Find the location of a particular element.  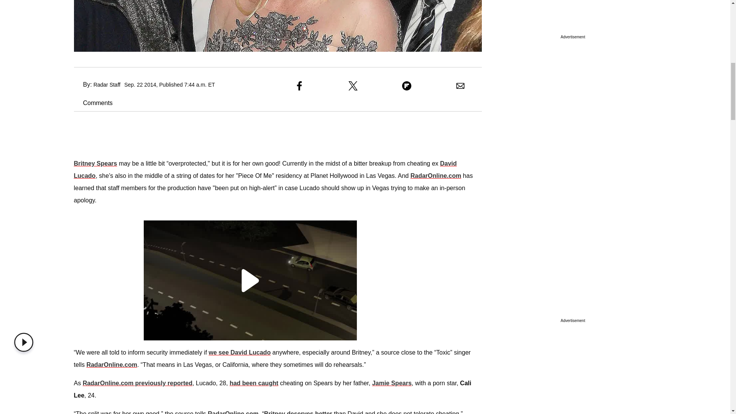

RadarOnline.com is located at coordinates (436, 176).